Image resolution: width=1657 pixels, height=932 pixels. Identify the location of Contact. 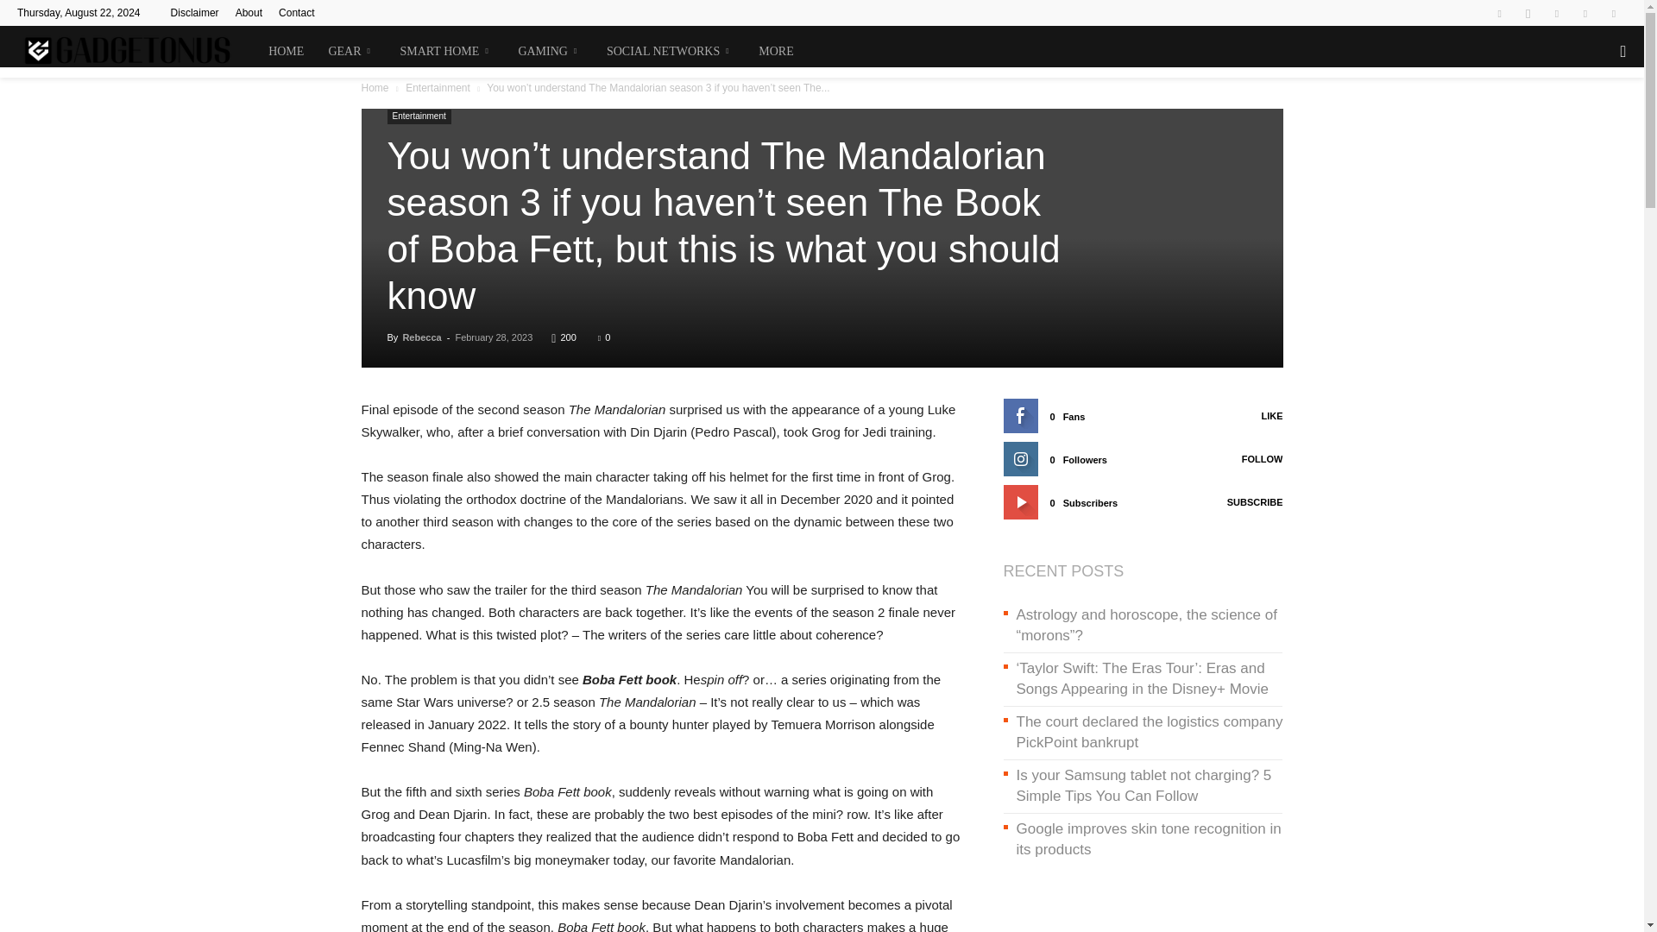
(296, 12).